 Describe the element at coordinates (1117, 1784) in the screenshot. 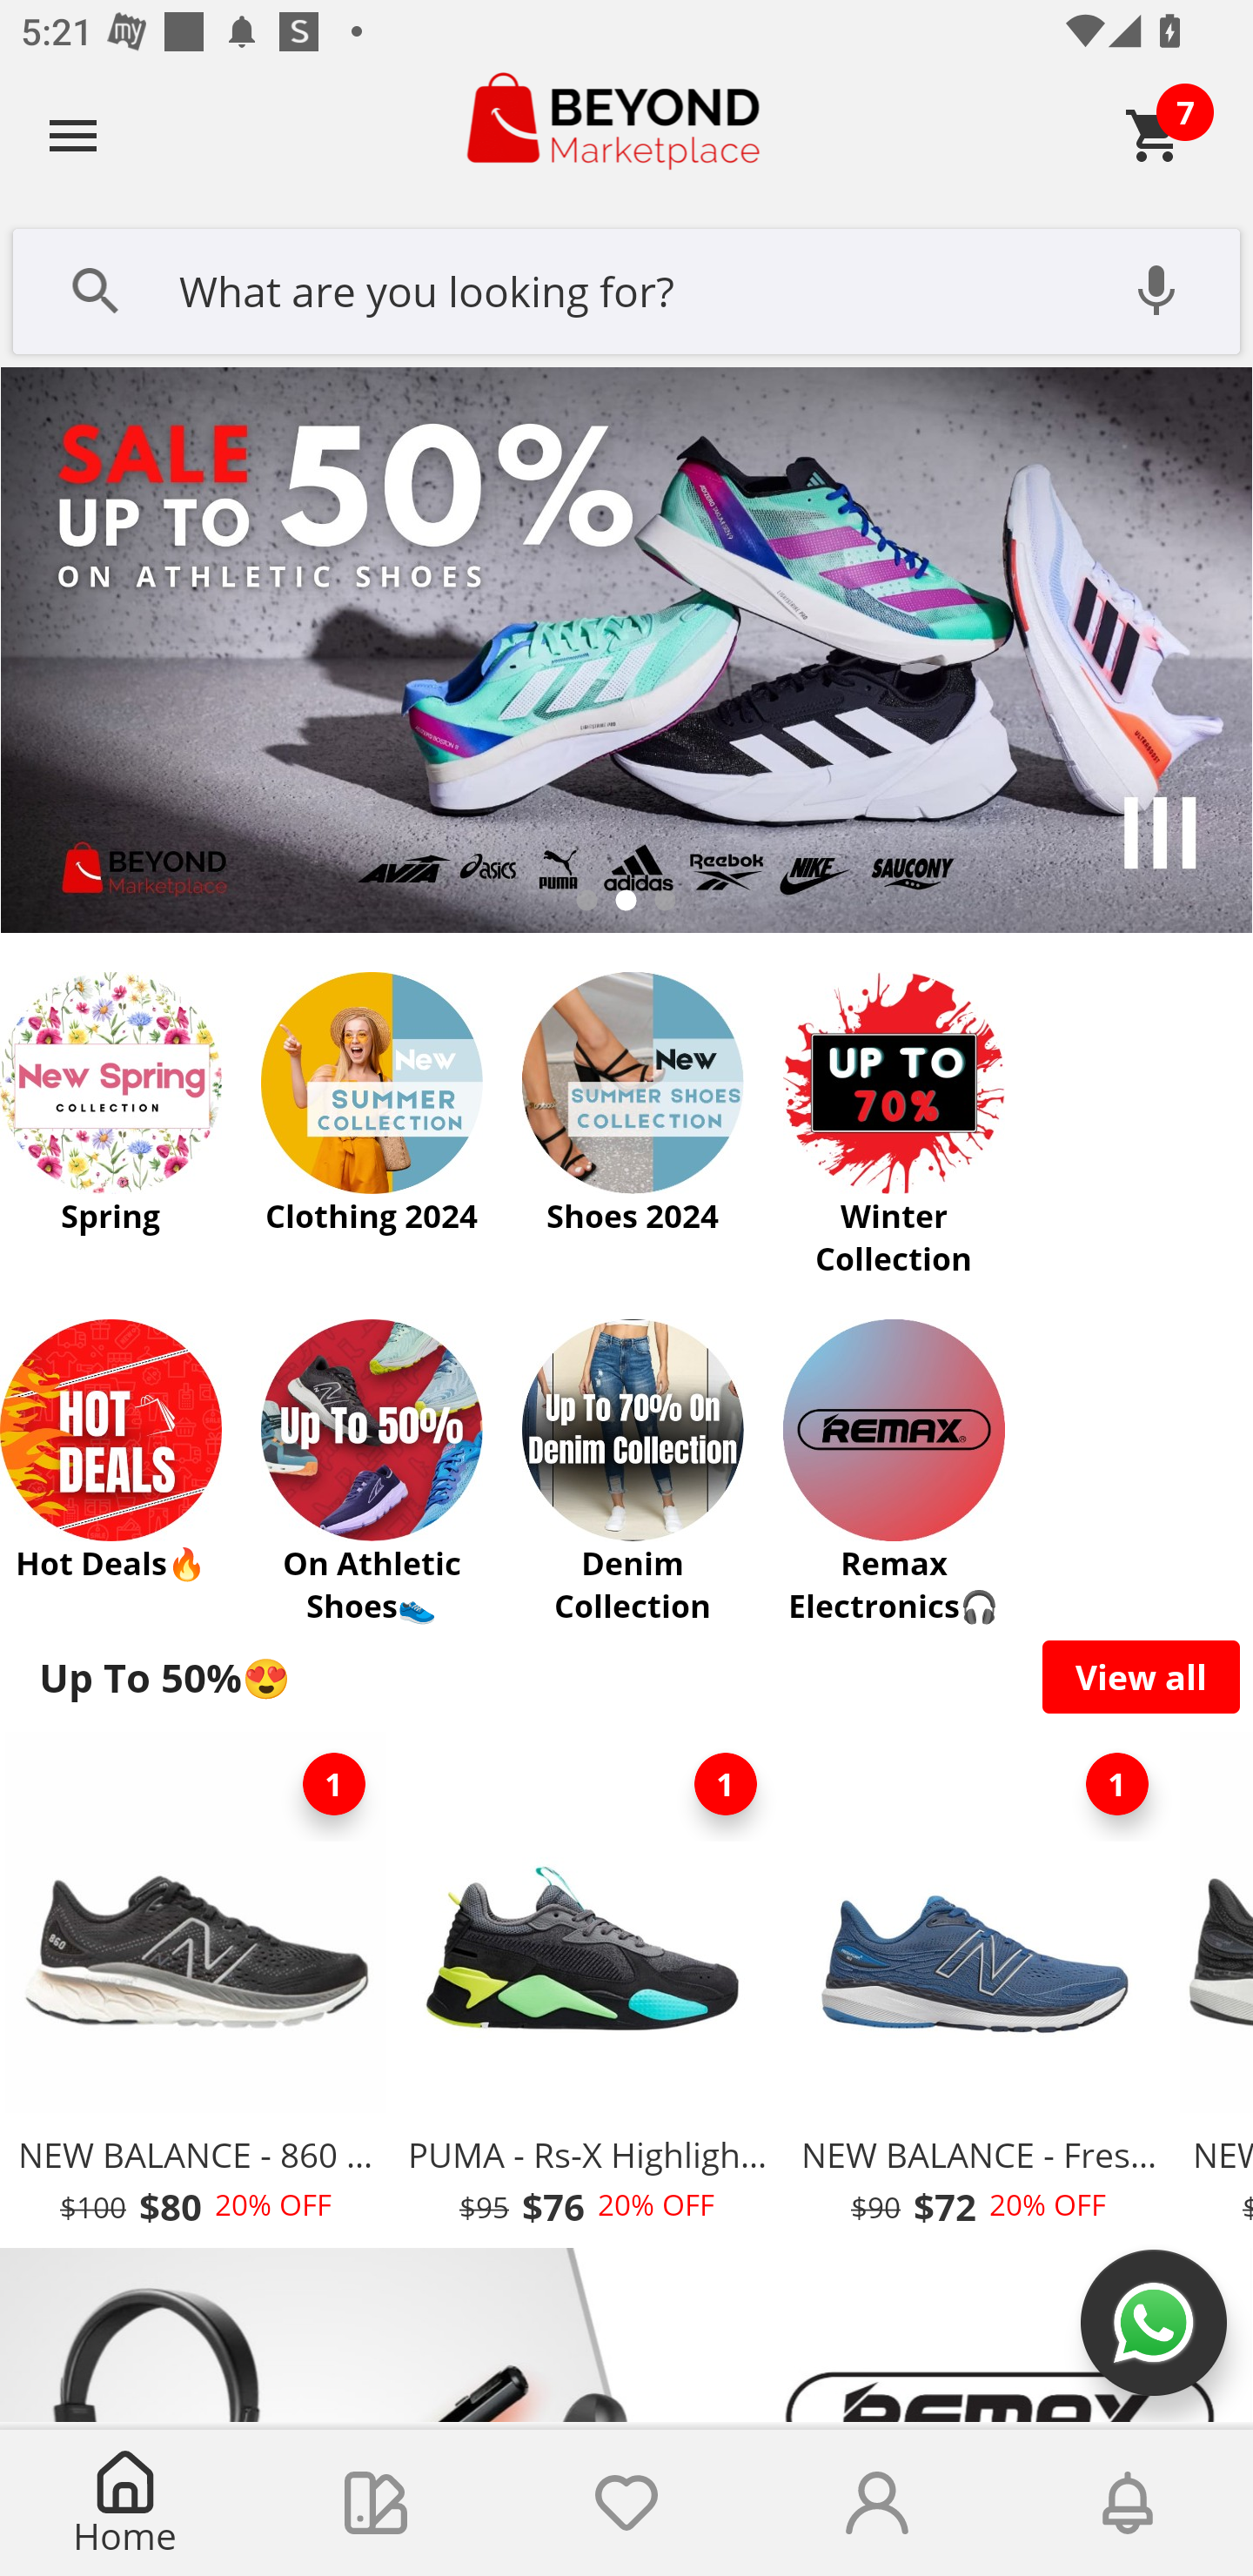

I see `1` at that location.